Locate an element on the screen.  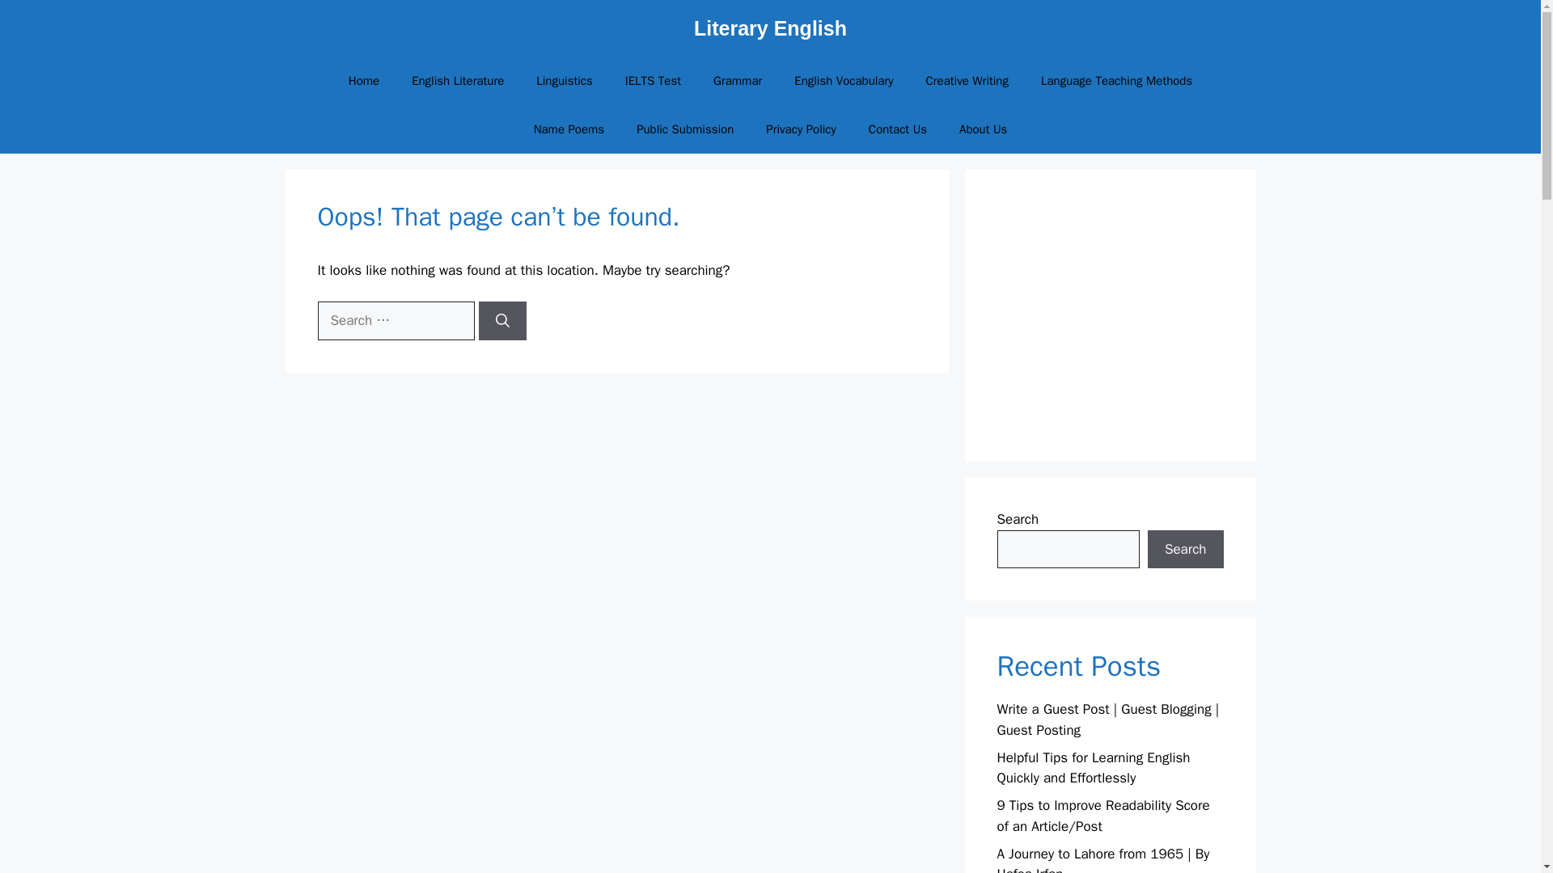
Language Teaching Methods is located at coordinates (1116, 81).